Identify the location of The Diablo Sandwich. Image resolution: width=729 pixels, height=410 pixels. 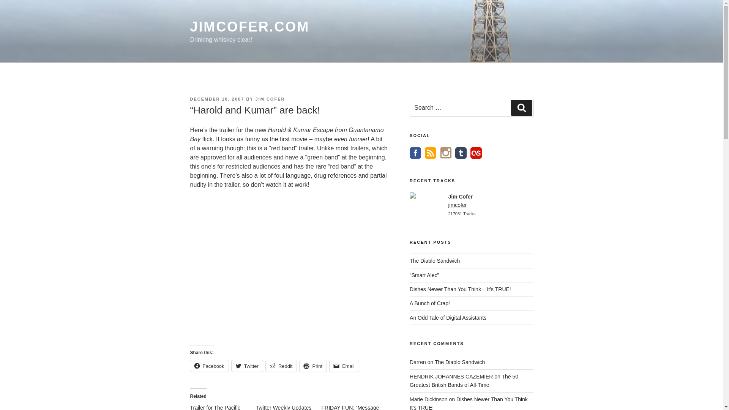
(435, 261).